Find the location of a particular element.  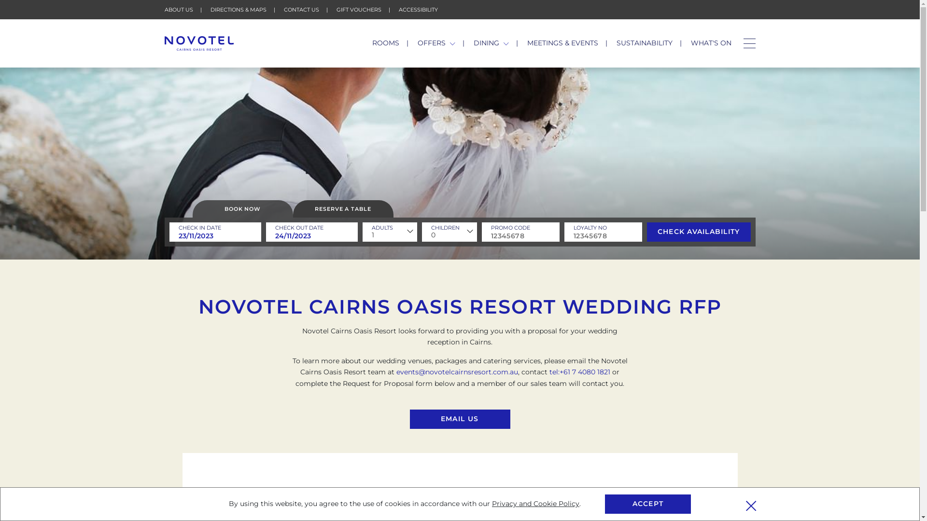

CHECK AVAILABILITY is located at coordinates (699, 232).